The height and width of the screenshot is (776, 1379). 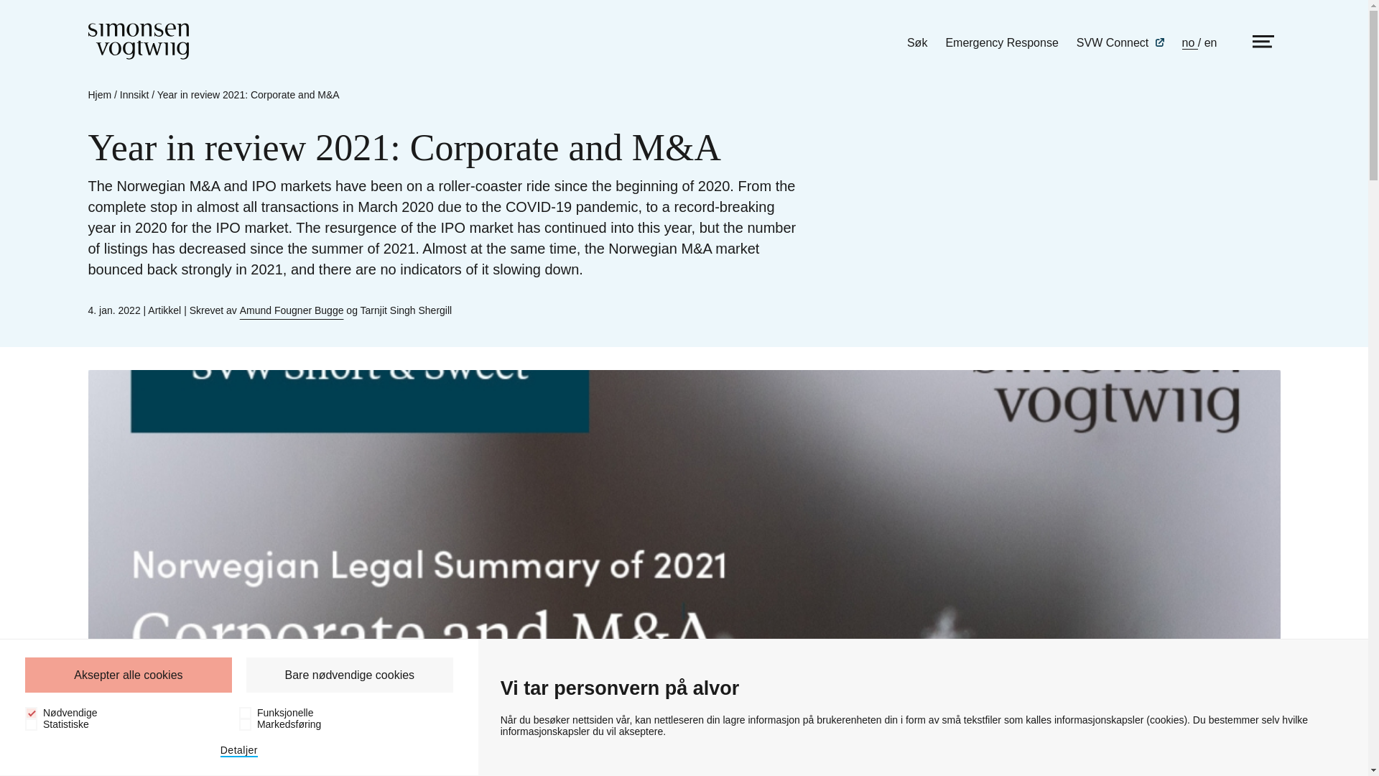 What do you see at coordinates (239, 750) in the screenshot?
I see `Detaljer` at bounding box center [239, 750].